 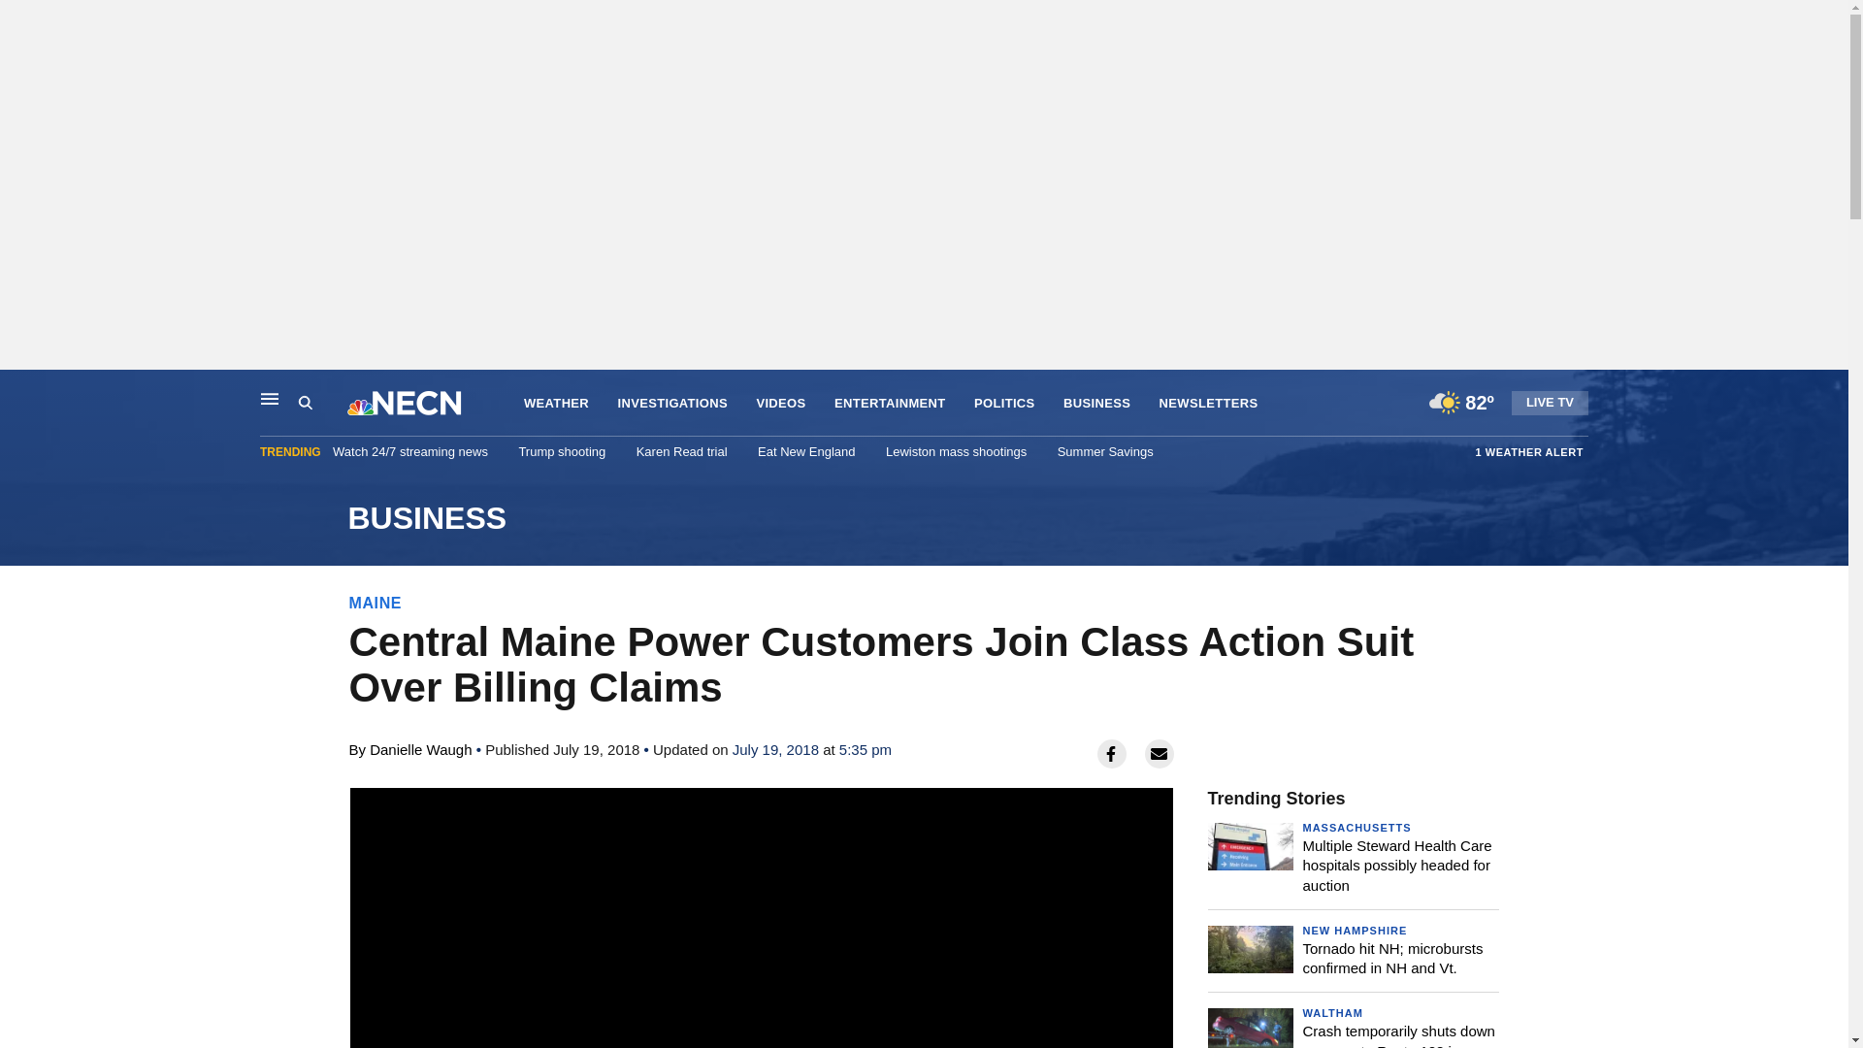 I want to click on Karen Read trial, so click(x=682, y=451).